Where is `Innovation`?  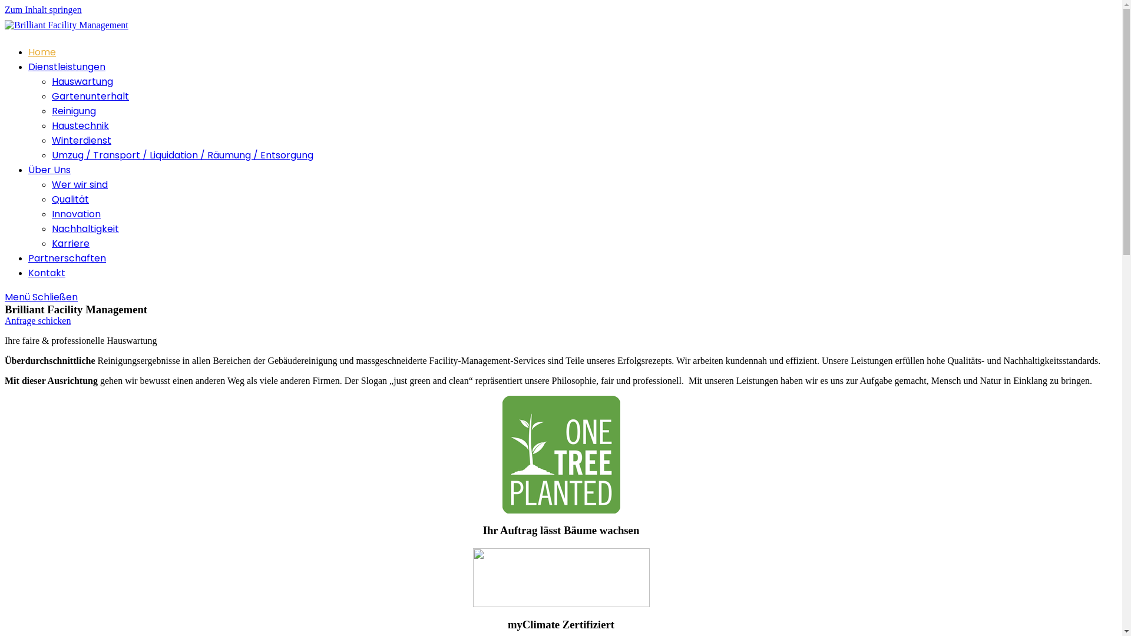
Innovation is located at coordinates (77, 214).